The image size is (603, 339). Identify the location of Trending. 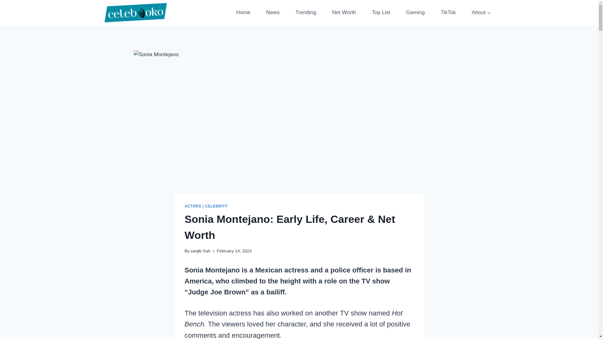
(306, 13).